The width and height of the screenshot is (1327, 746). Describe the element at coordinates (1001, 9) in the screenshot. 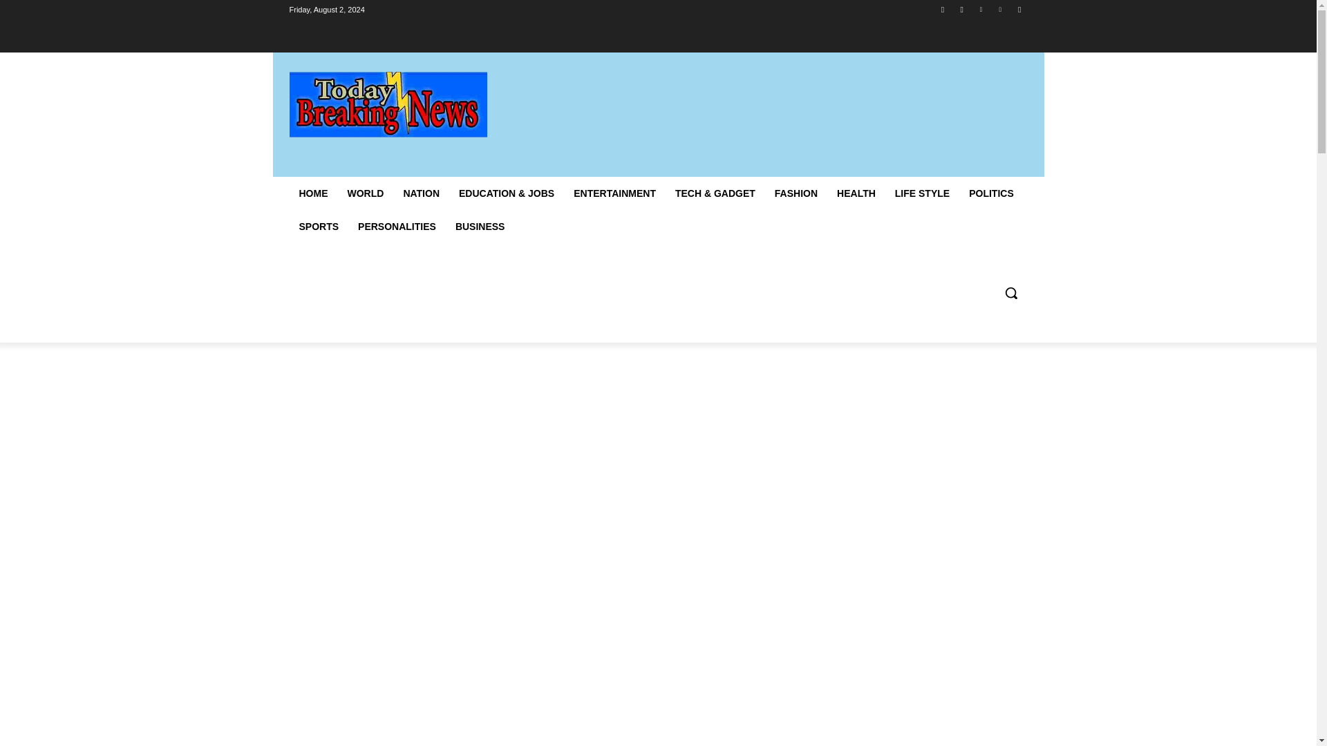

I see `Vimeo` at that location.